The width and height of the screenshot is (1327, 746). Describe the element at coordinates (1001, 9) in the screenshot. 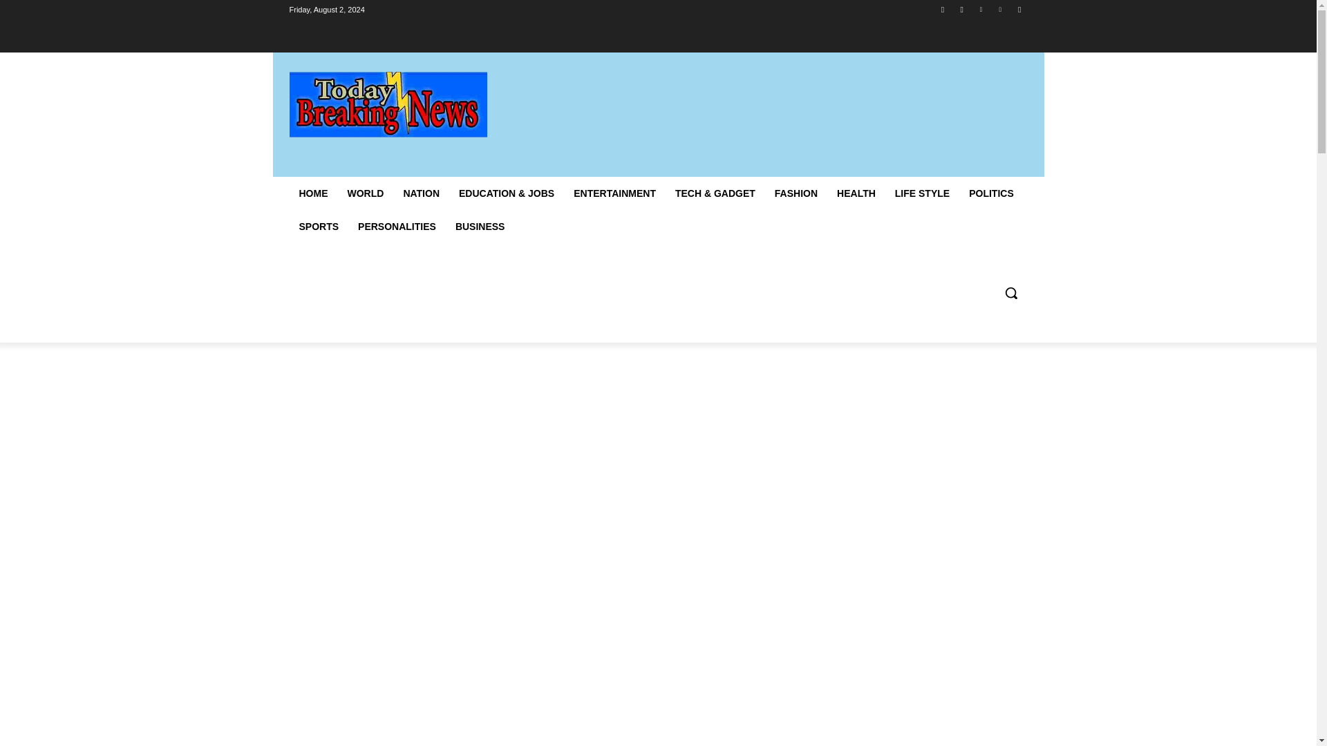

I see `Vimeo` at that location.